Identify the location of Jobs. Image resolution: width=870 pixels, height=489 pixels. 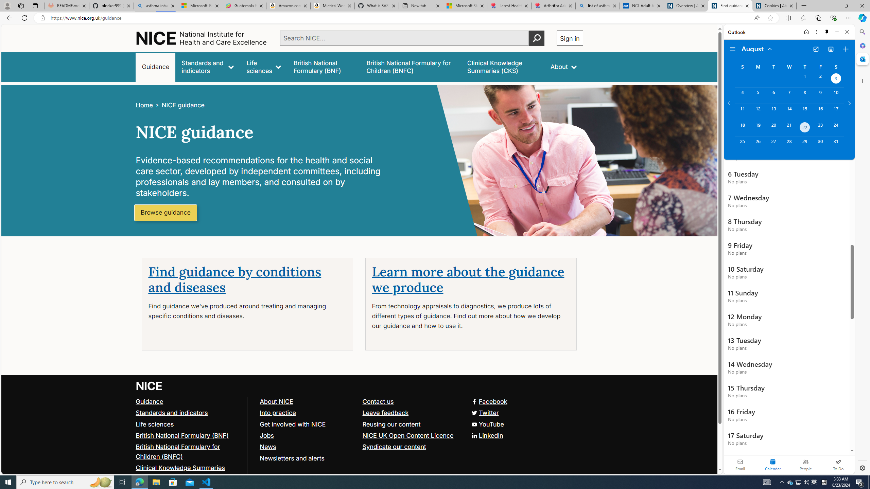
(266, 435).